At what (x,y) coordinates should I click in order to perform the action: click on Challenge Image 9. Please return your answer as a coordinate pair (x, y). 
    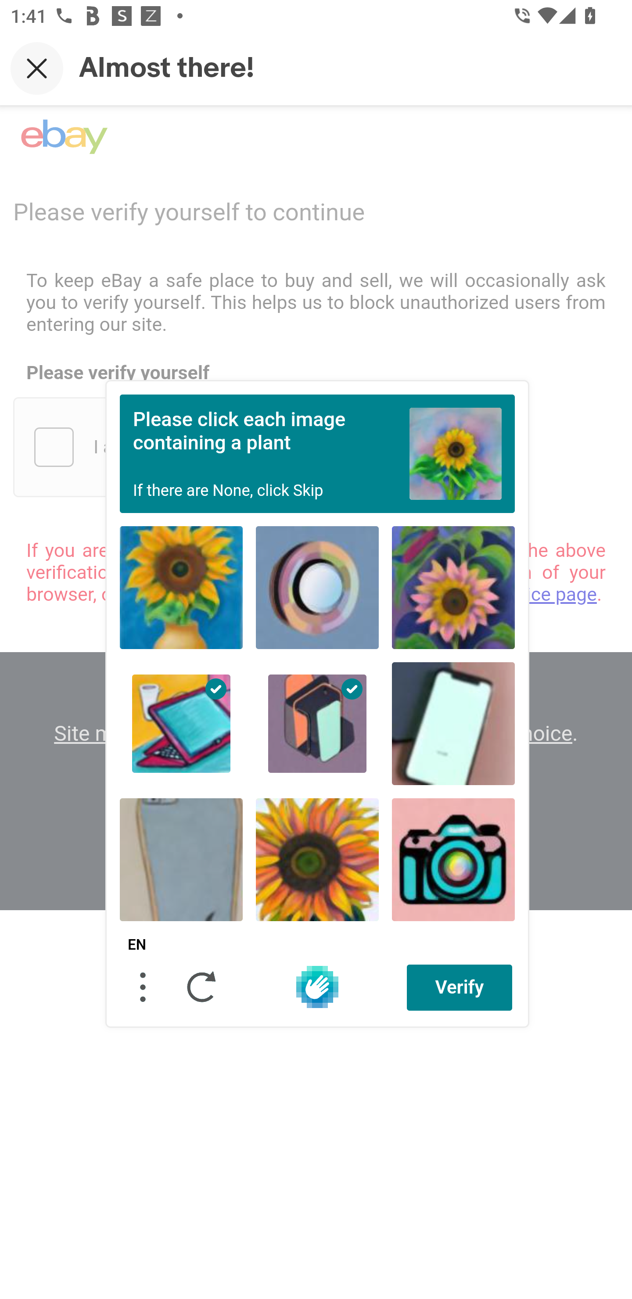
    Looking at the image, I should click on (453, 859).